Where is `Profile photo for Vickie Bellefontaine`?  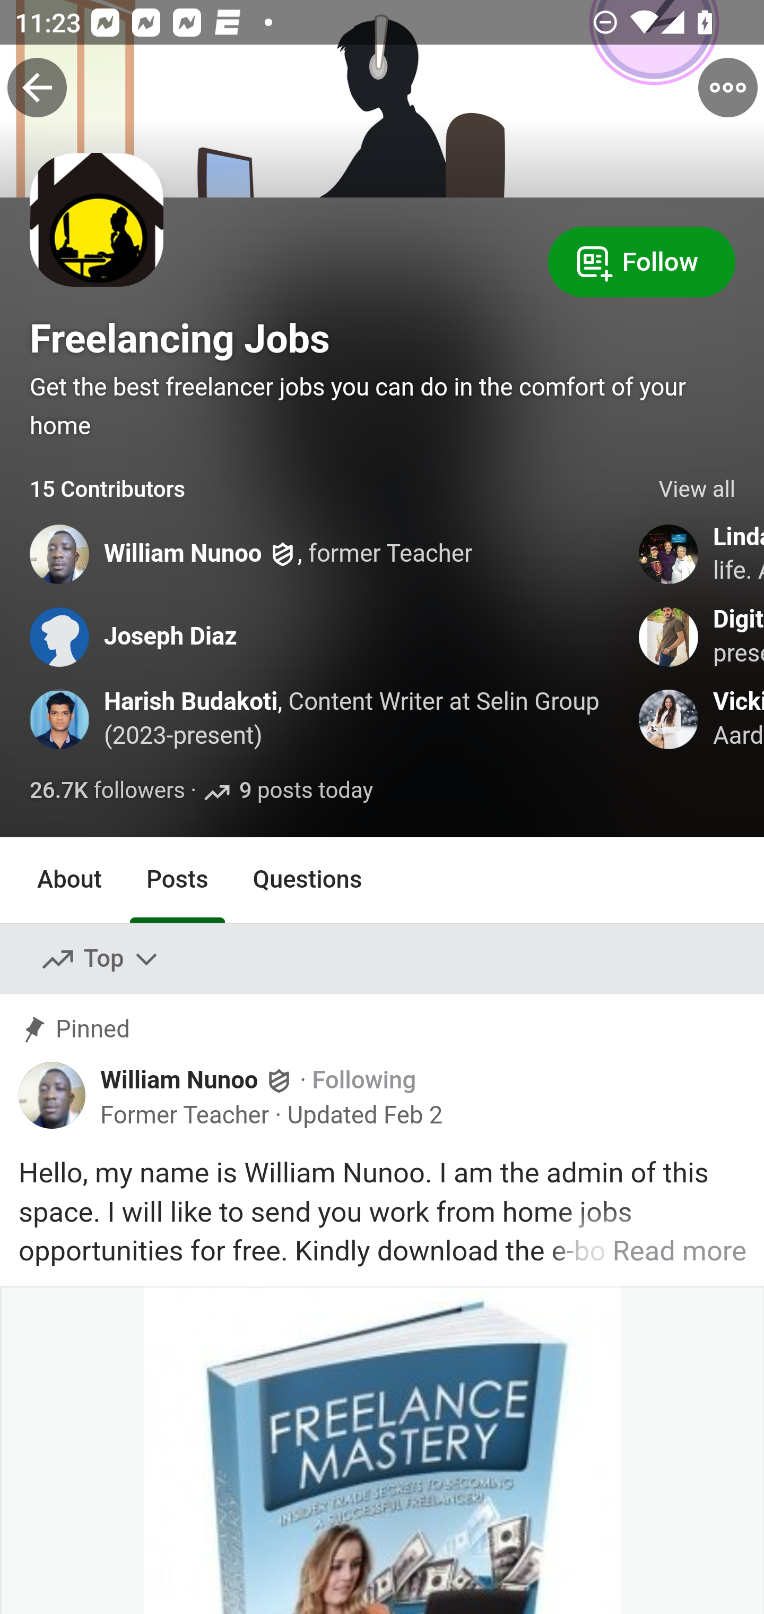 Profile photo for Vickie Bellefontaine is located at coordinates (669, 720).